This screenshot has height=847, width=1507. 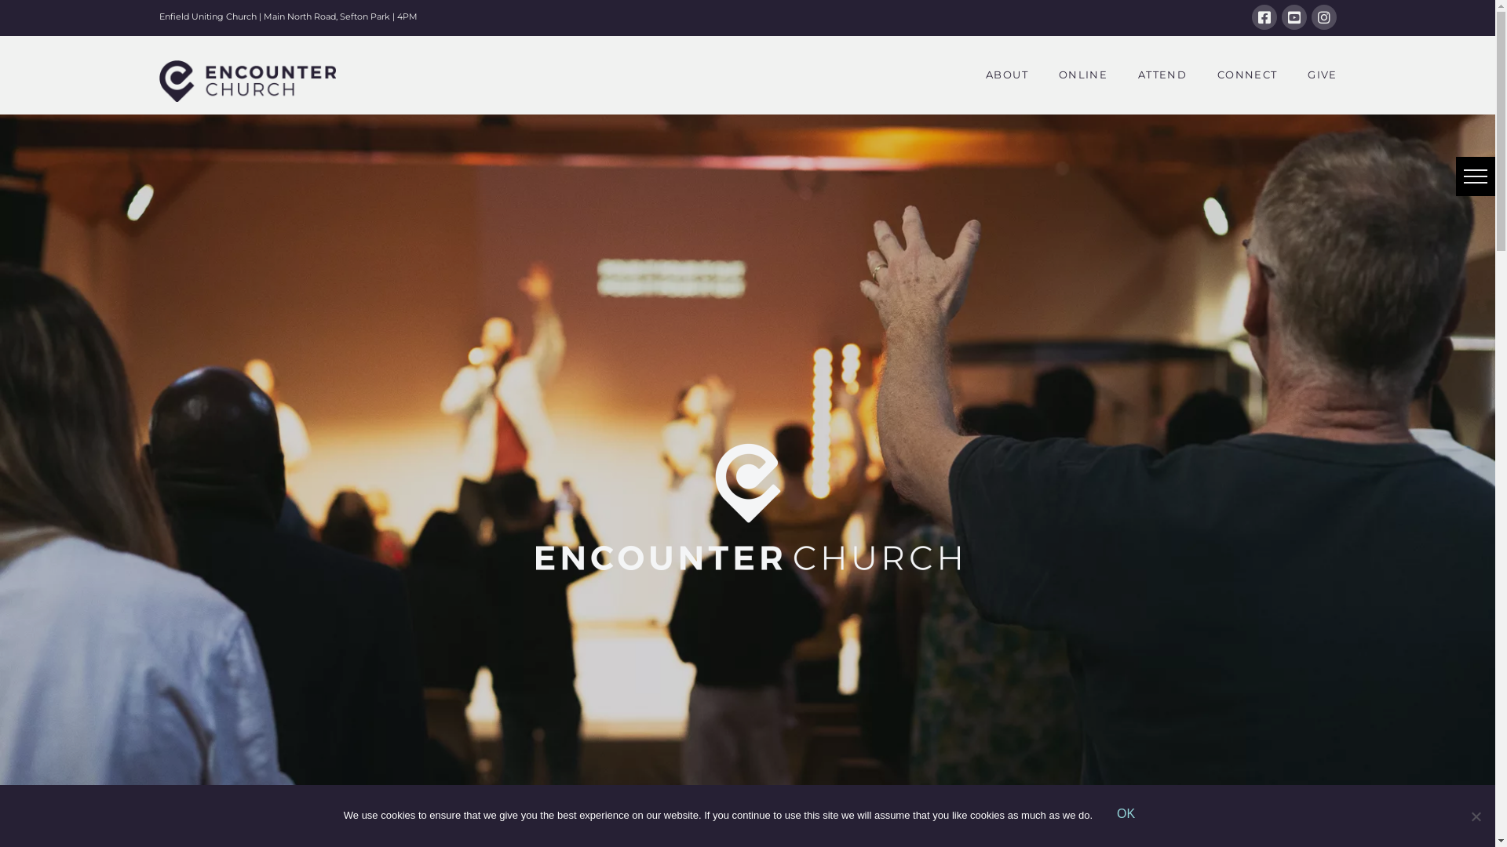 I want to click on CONNECT, so click(x=1246, y=75).